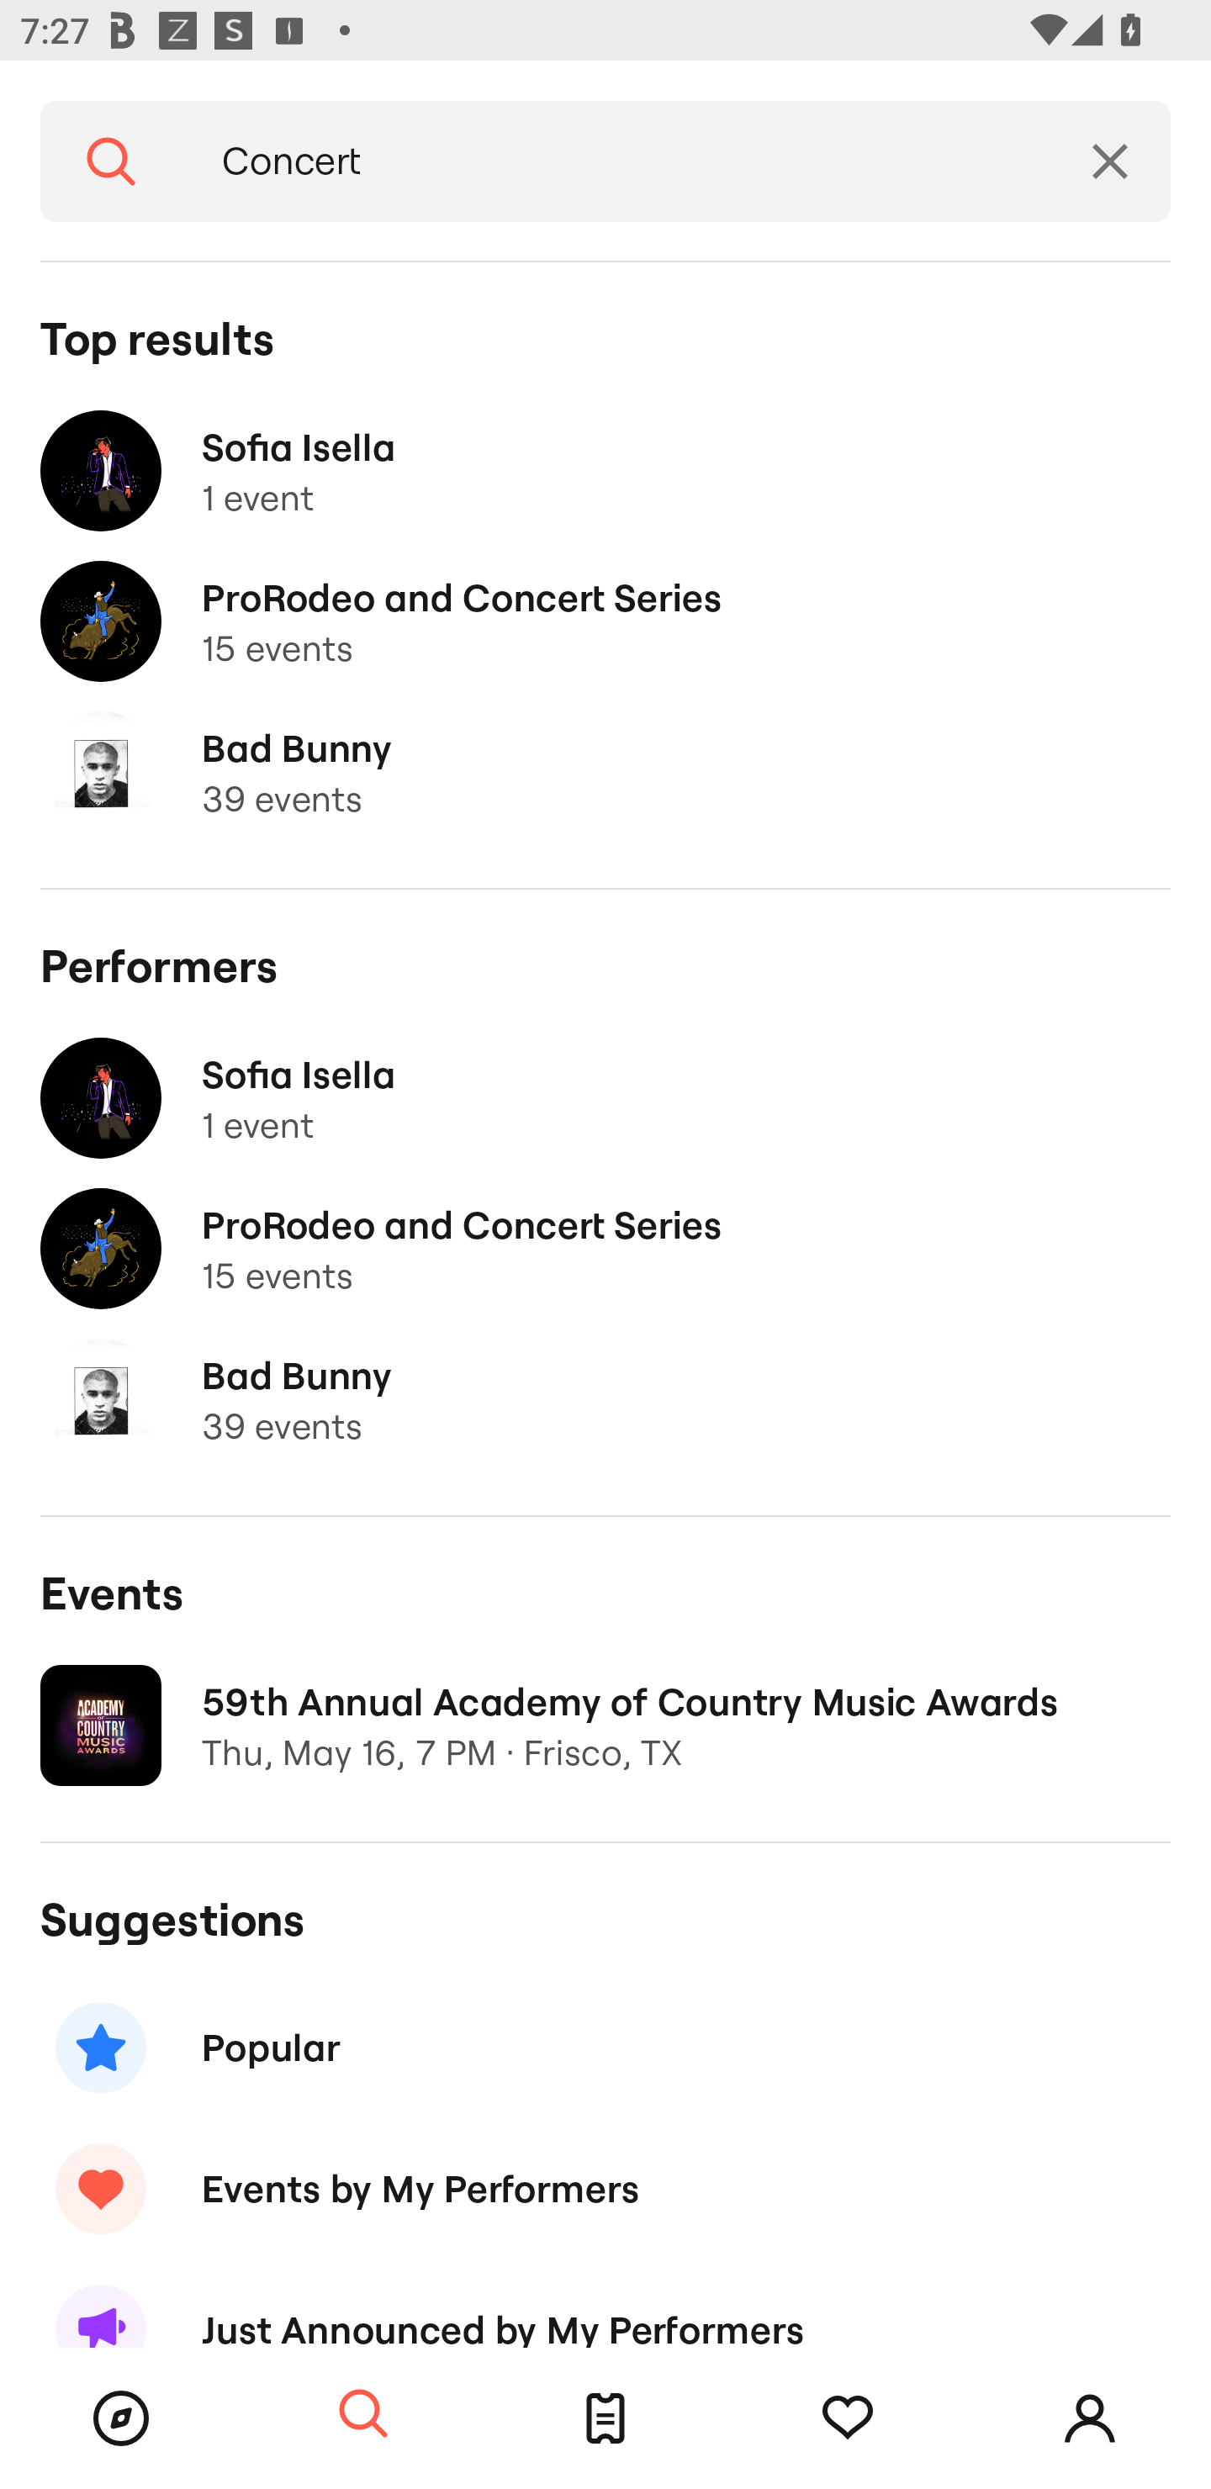 This screenshot has height=2489, width=1211. Describe the element at coordinates (605, 1250) in the screenshot. I see `ProRodeo and Concert Series 15 events` at that location.